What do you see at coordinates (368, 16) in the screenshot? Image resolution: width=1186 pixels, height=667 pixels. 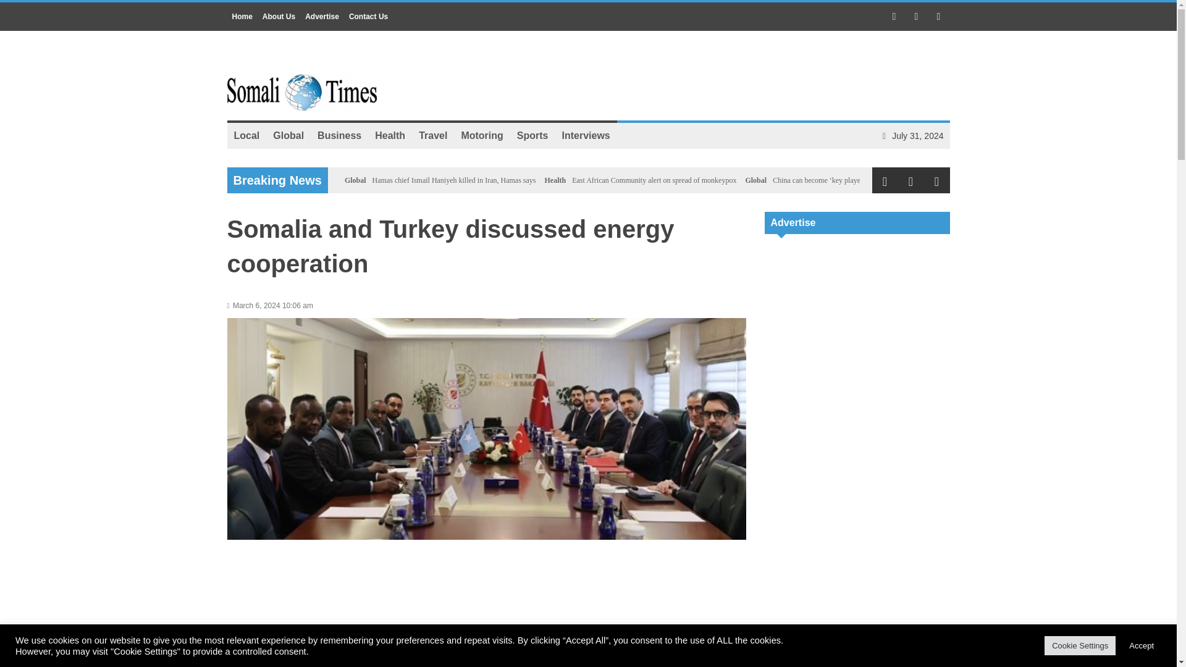 I see `Contact Us` at bounding box center [368, 16].